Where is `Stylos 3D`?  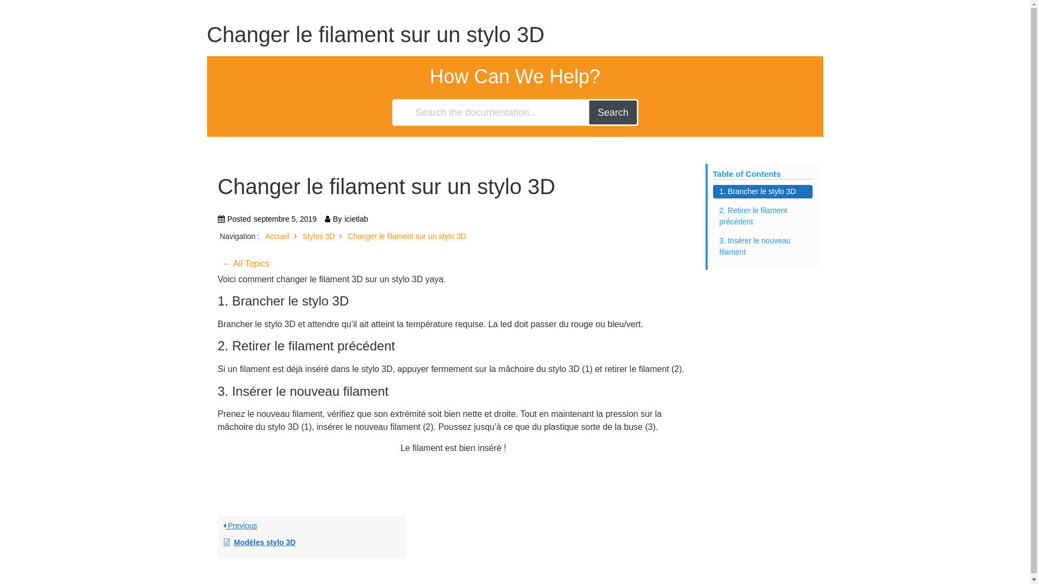
Stylos 3D is located at coordinates (319, 236).